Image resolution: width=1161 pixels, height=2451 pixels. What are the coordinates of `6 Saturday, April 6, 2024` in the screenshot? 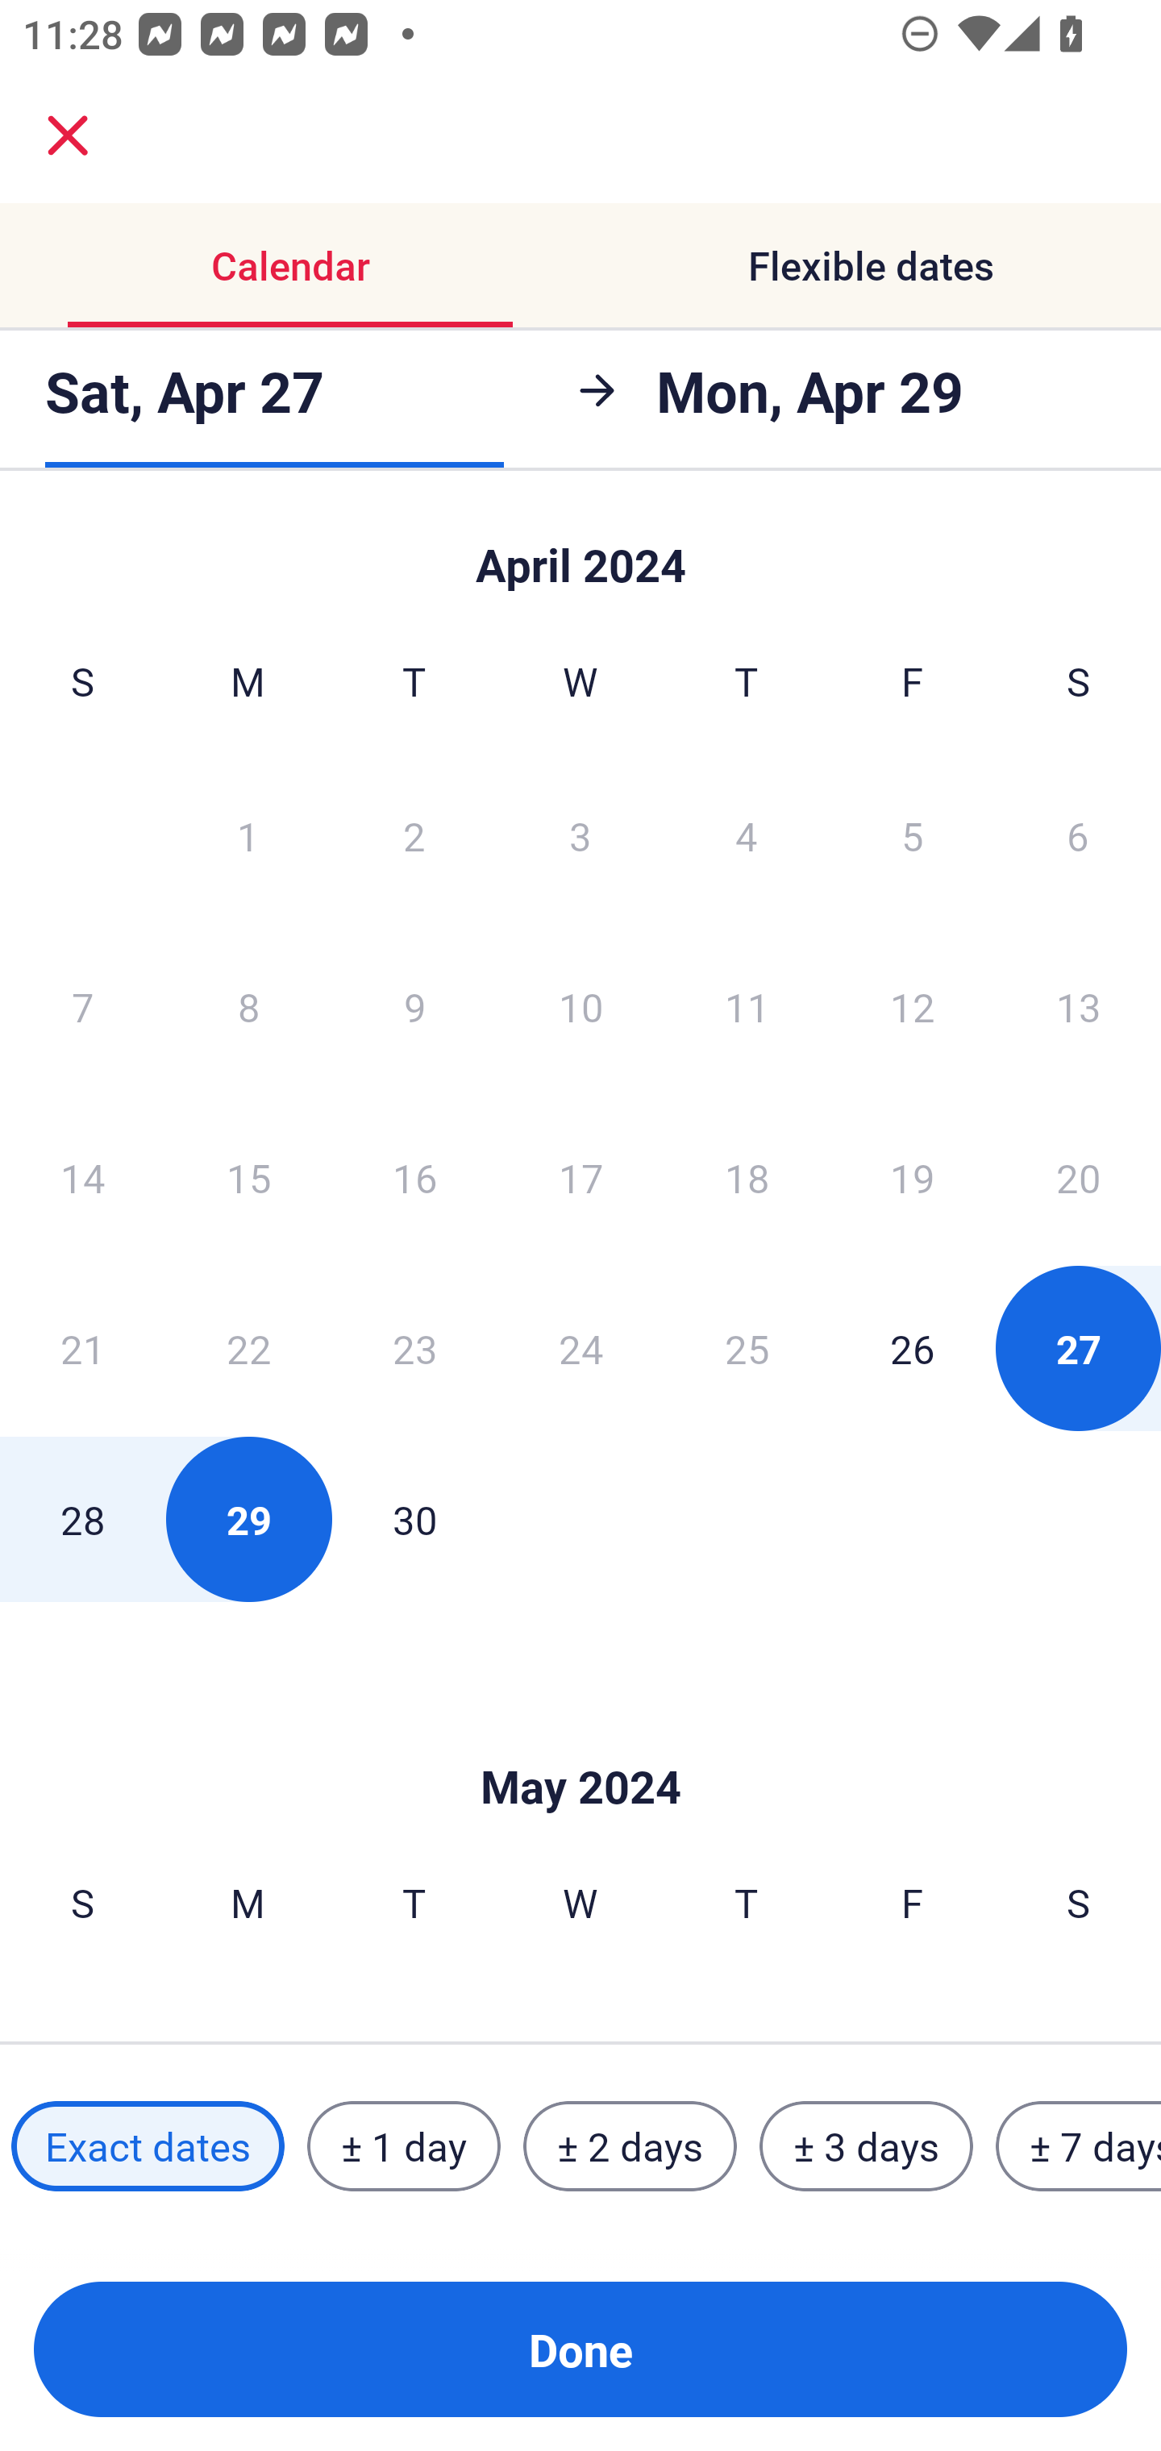 It's located at (1078, 835).